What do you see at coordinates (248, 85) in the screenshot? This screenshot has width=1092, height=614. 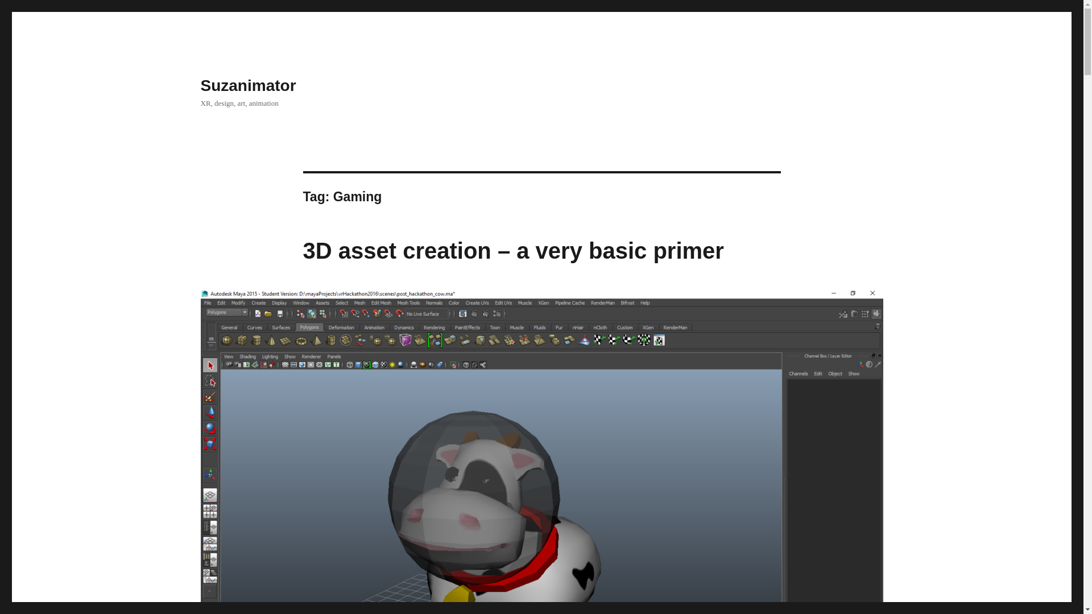 I see `Suzanimator` at bounding box center [248, 85].